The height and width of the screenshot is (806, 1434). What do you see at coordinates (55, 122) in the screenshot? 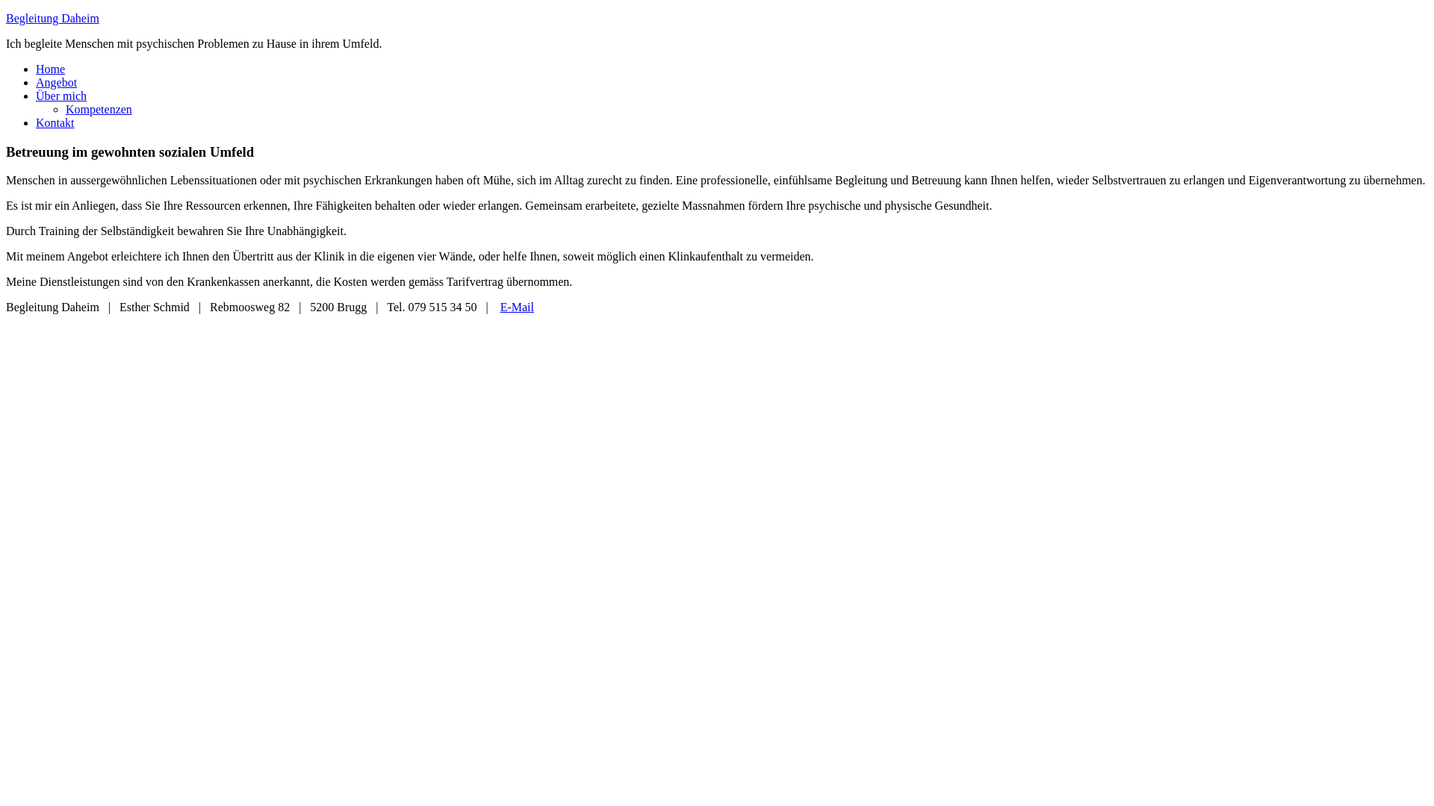
I see `Kontakt` at bounding box center [55, 122].